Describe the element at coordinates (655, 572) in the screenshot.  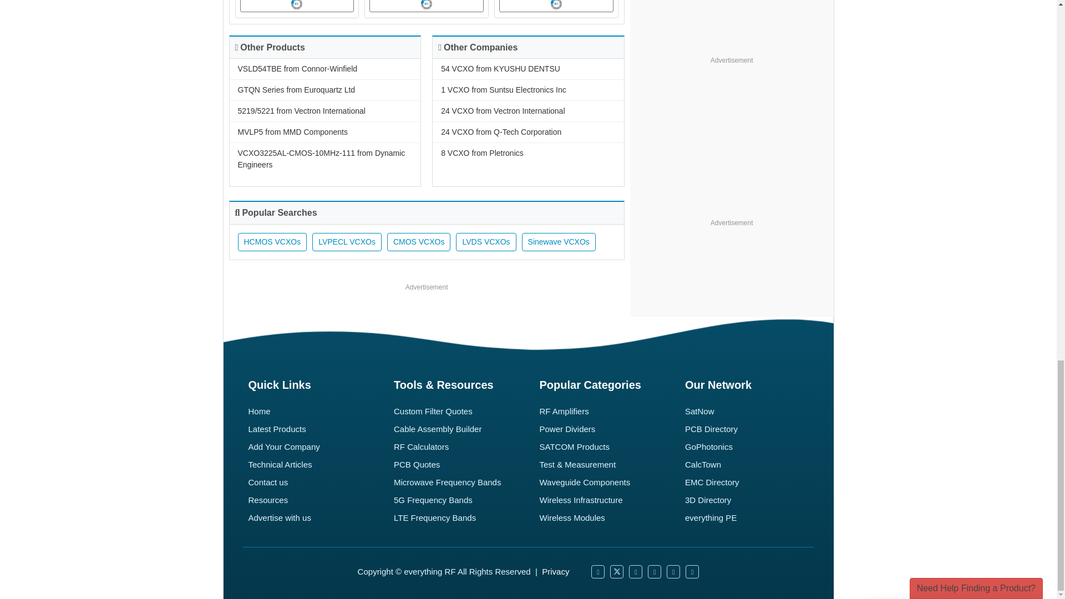
I see `News RSS xml feed` at that location.